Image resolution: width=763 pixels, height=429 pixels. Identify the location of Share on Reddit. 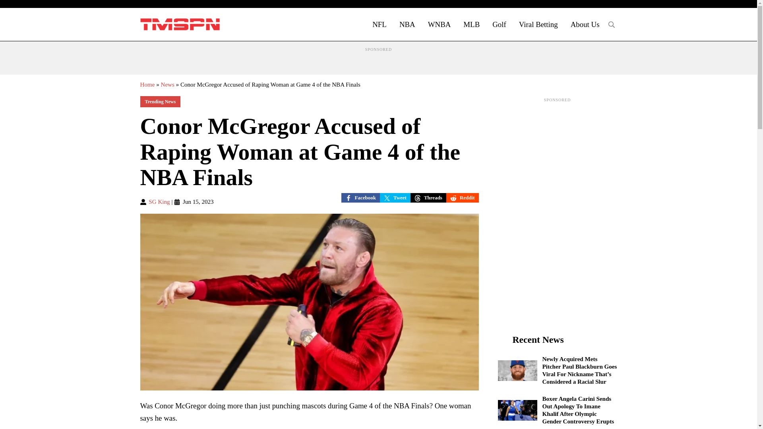
(463, 198).